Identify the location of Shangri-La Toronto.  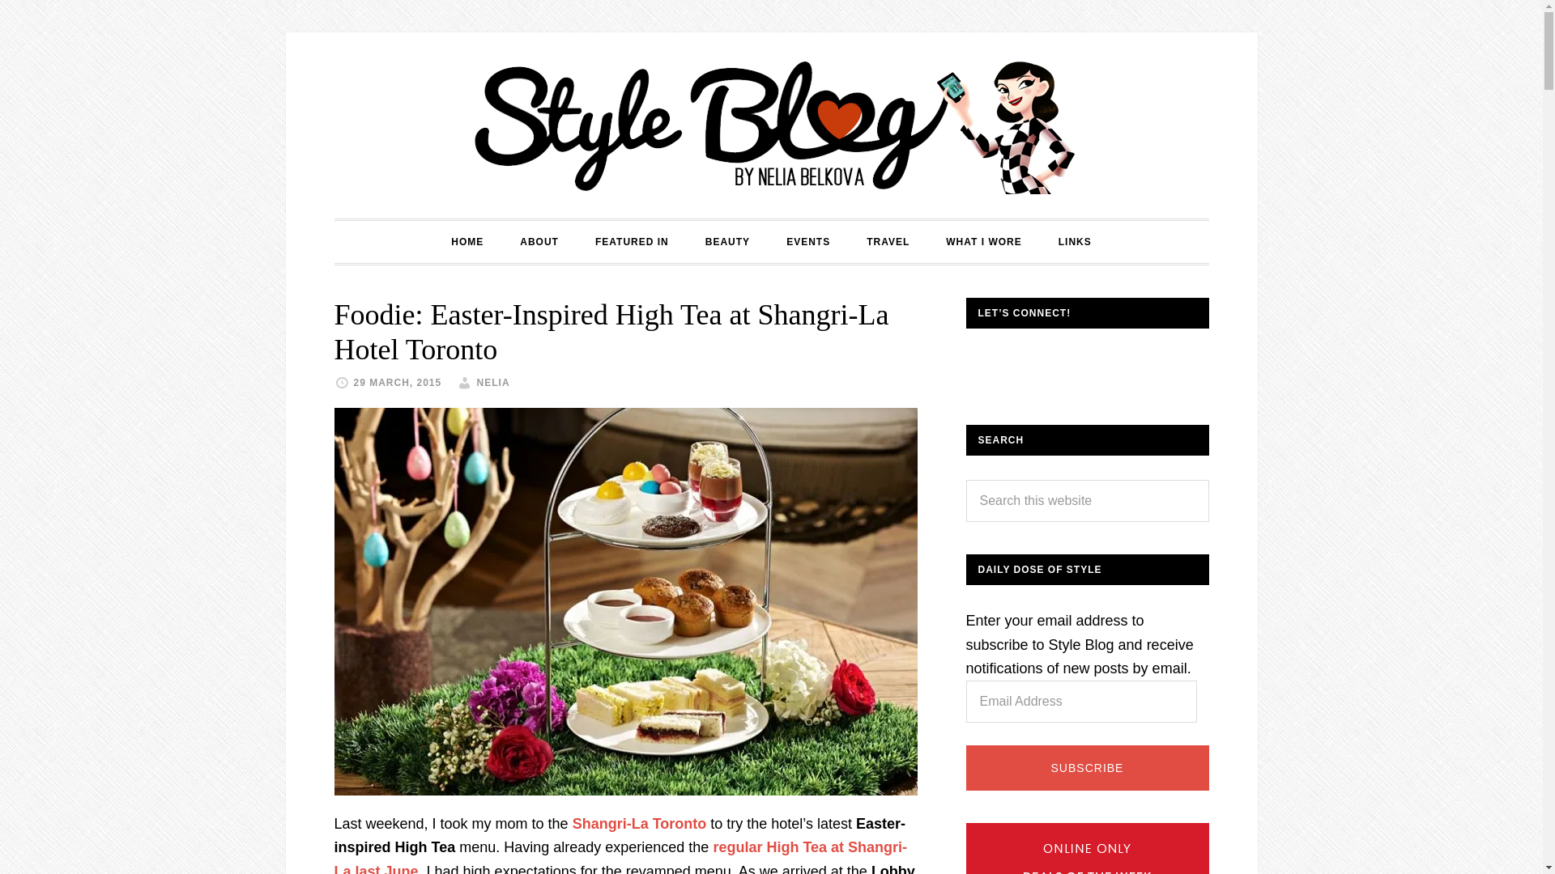
(640, 824).